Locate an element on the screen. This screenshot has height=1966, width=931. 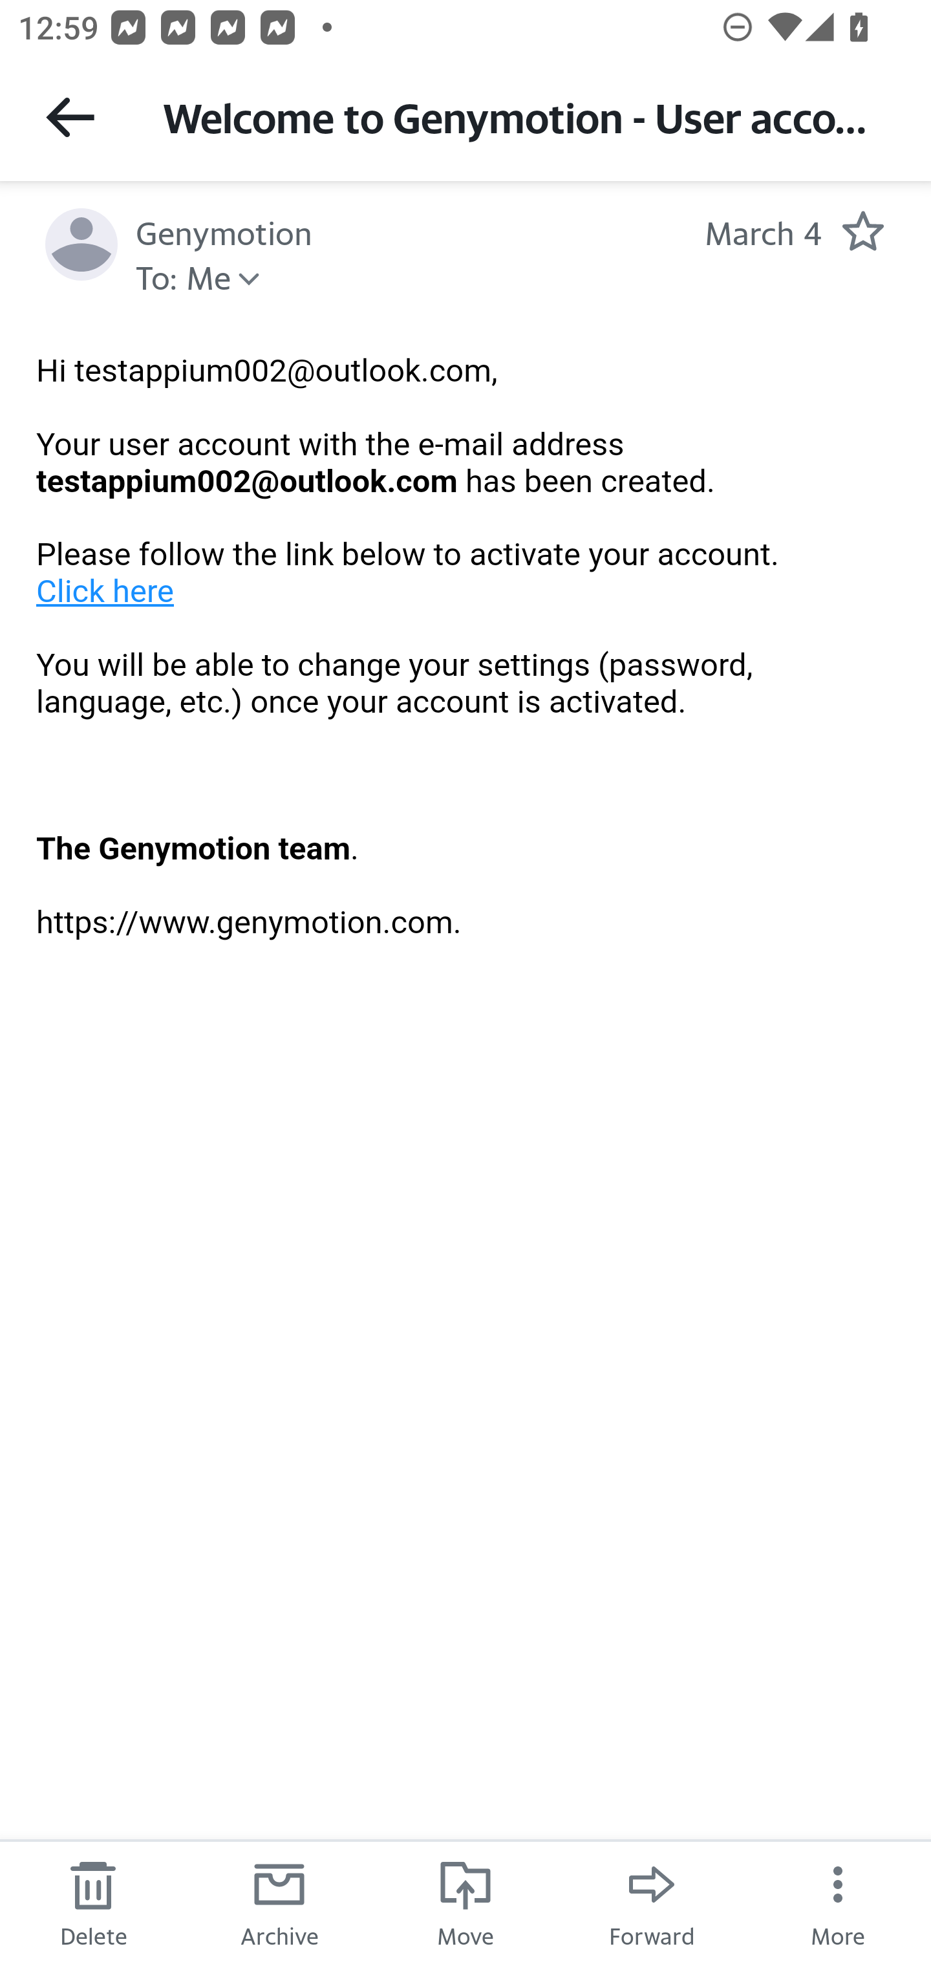
Back is located at coordinates (70, 116).